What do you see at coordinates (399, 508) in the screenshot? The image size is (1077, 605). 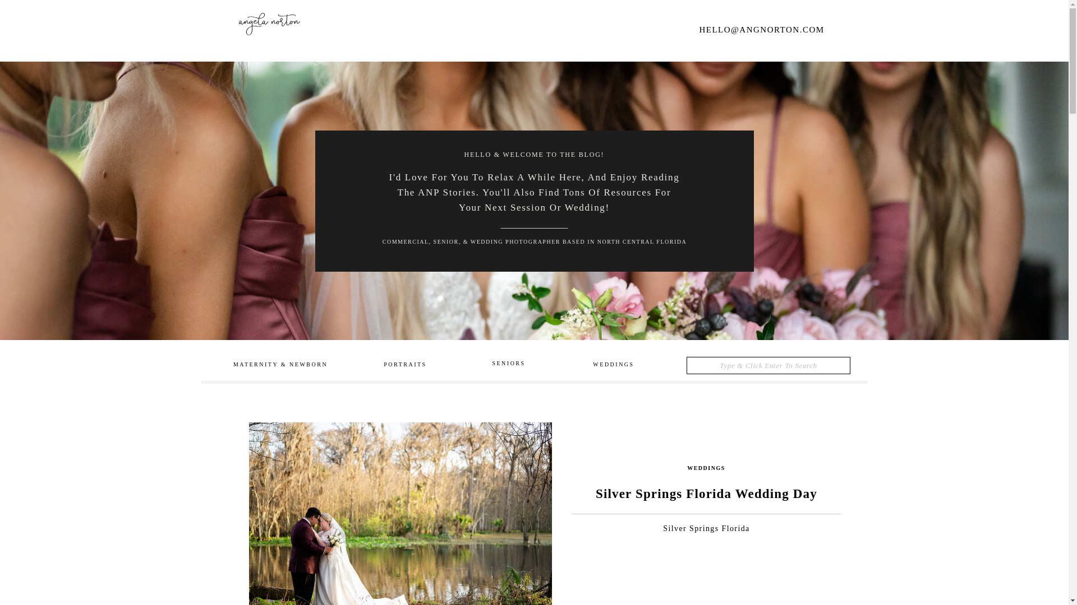 I see `Silver Springs Florida Wedding Day` at bounding box center [399, 508].